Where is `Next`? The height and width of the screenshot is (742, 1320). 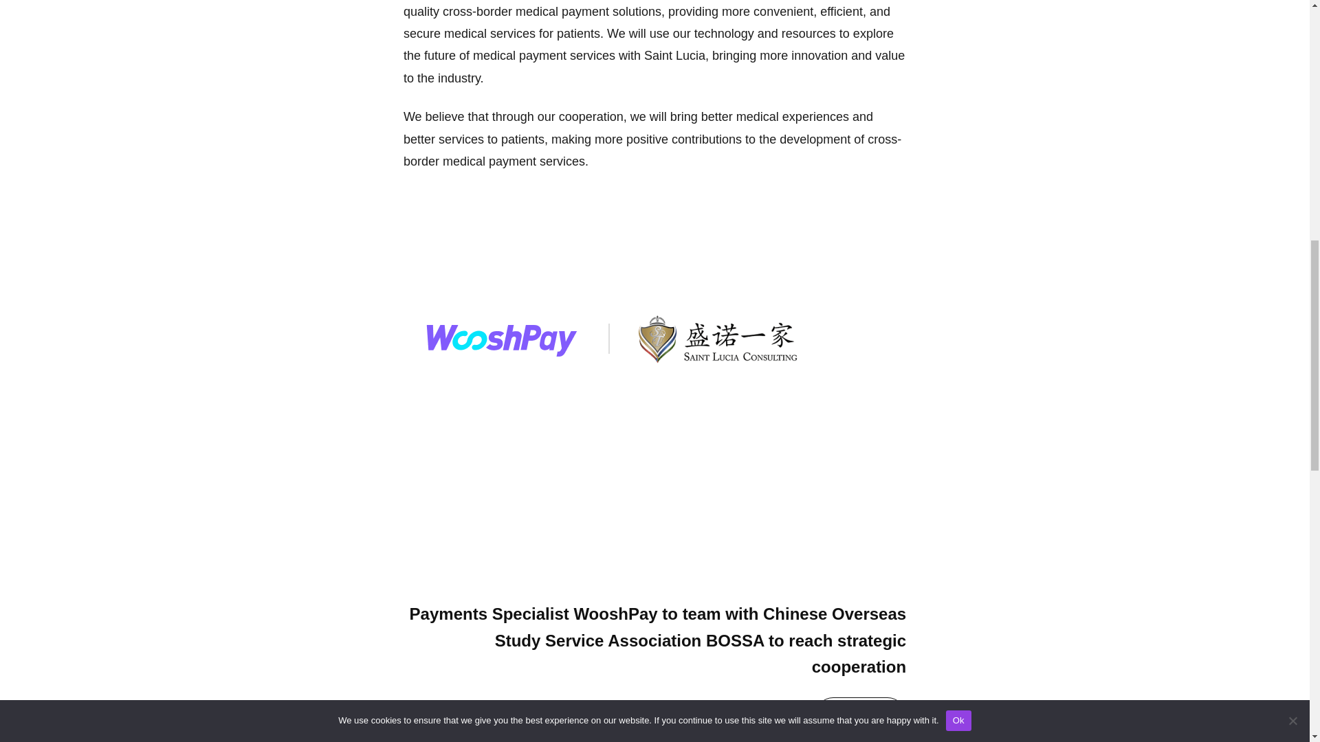 Next is located at coordinates (859, 716).